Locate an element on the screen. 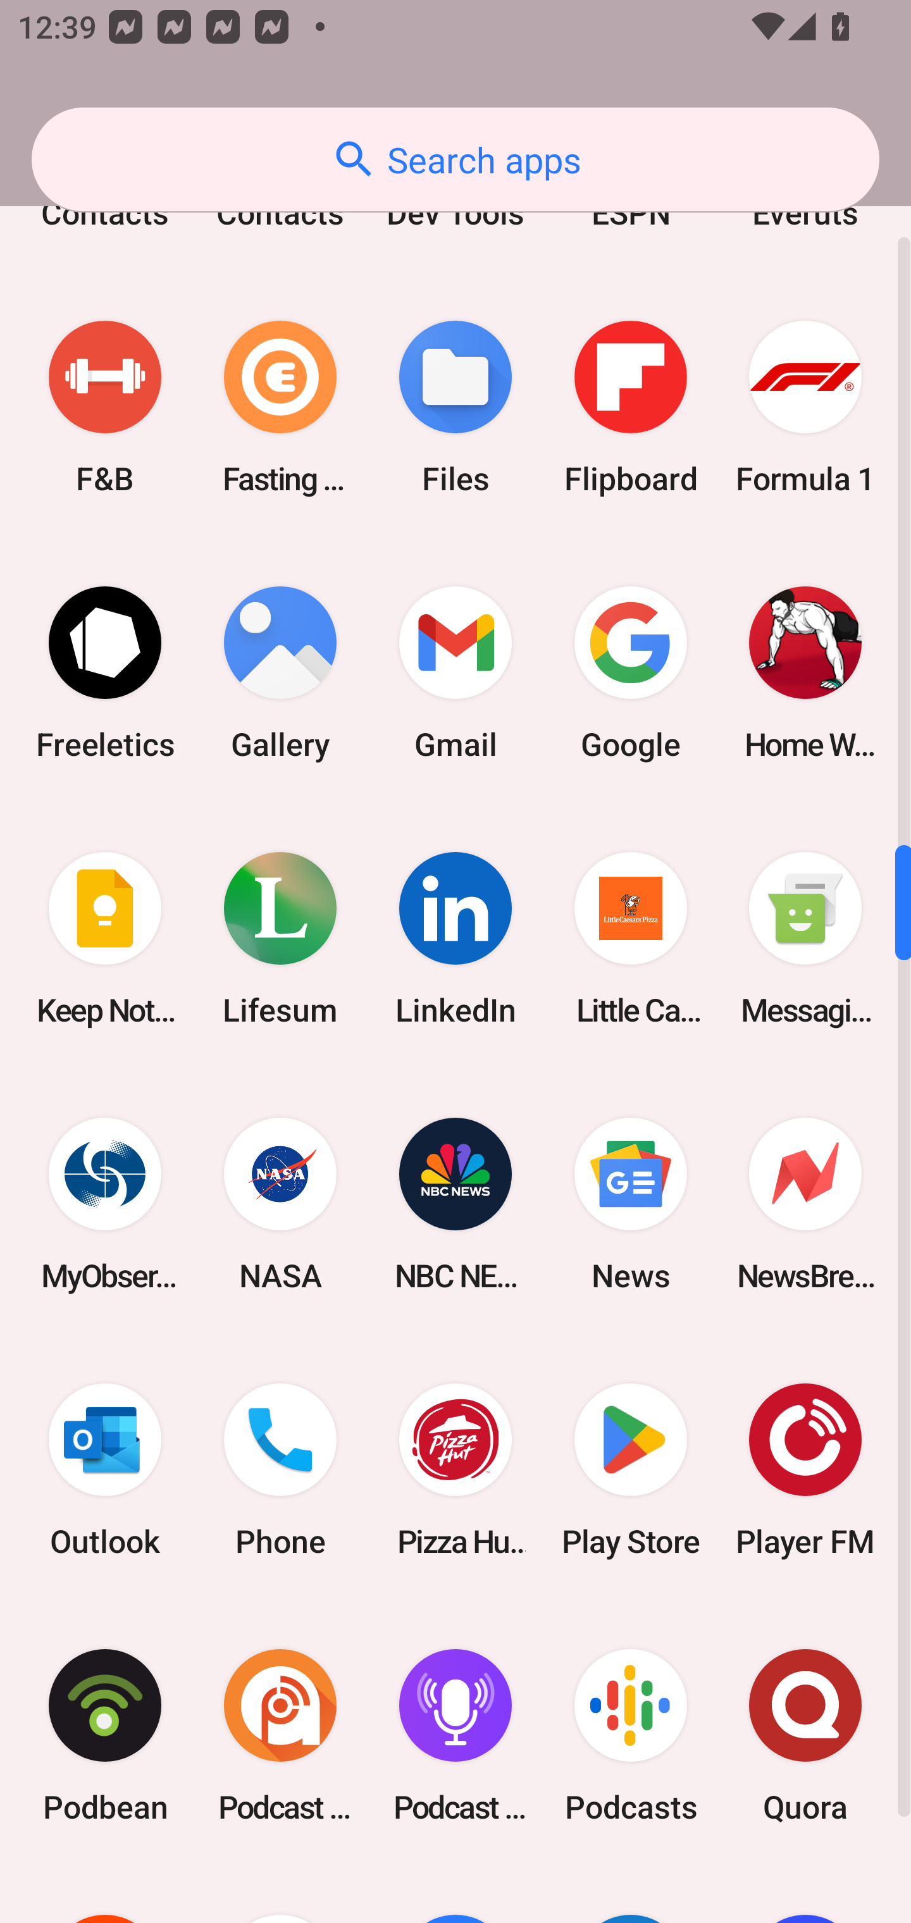 This screenshot has width=911, height=1923. NBC NEWS is located at coordinates (455, 1203).